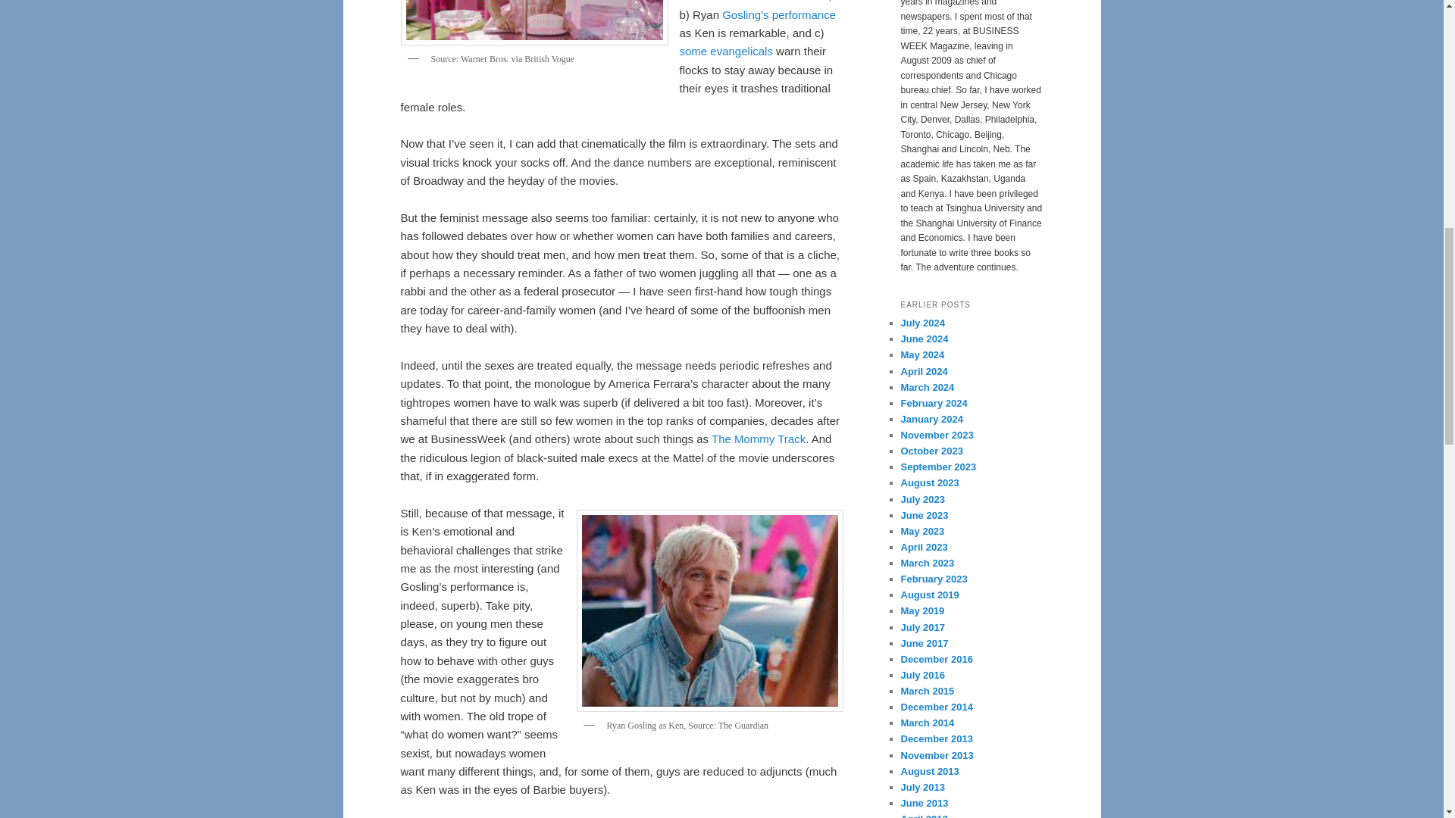 The image size is (1455, 818). Describe the element at coordinates (922, 354) in the screenshot. I see `May 2024` at that location.